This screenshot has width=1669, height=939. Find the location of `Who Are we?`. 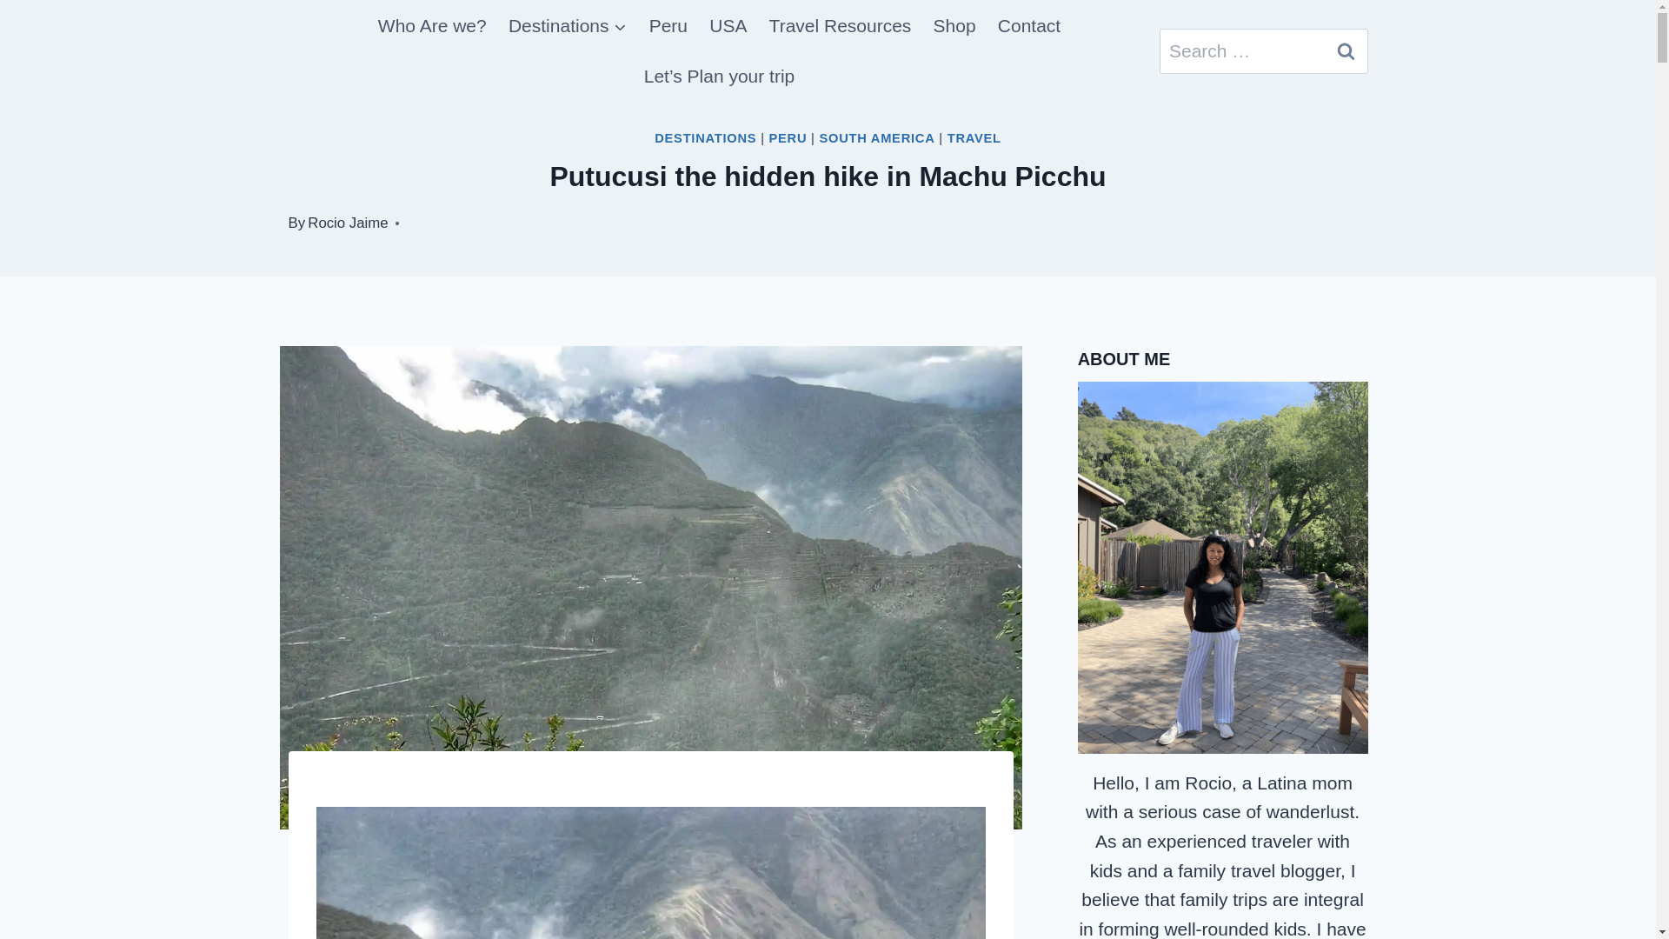

Who Are we? is located at coordinates (432, 26).